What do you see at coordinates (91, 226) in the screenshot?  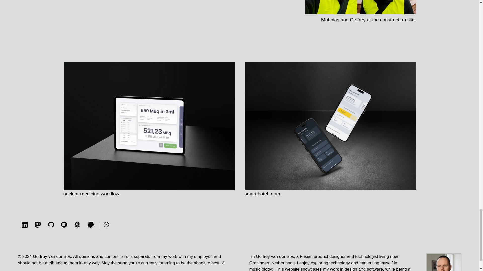 I see `Sent a message on Signal` at bounding box center [91, 226].